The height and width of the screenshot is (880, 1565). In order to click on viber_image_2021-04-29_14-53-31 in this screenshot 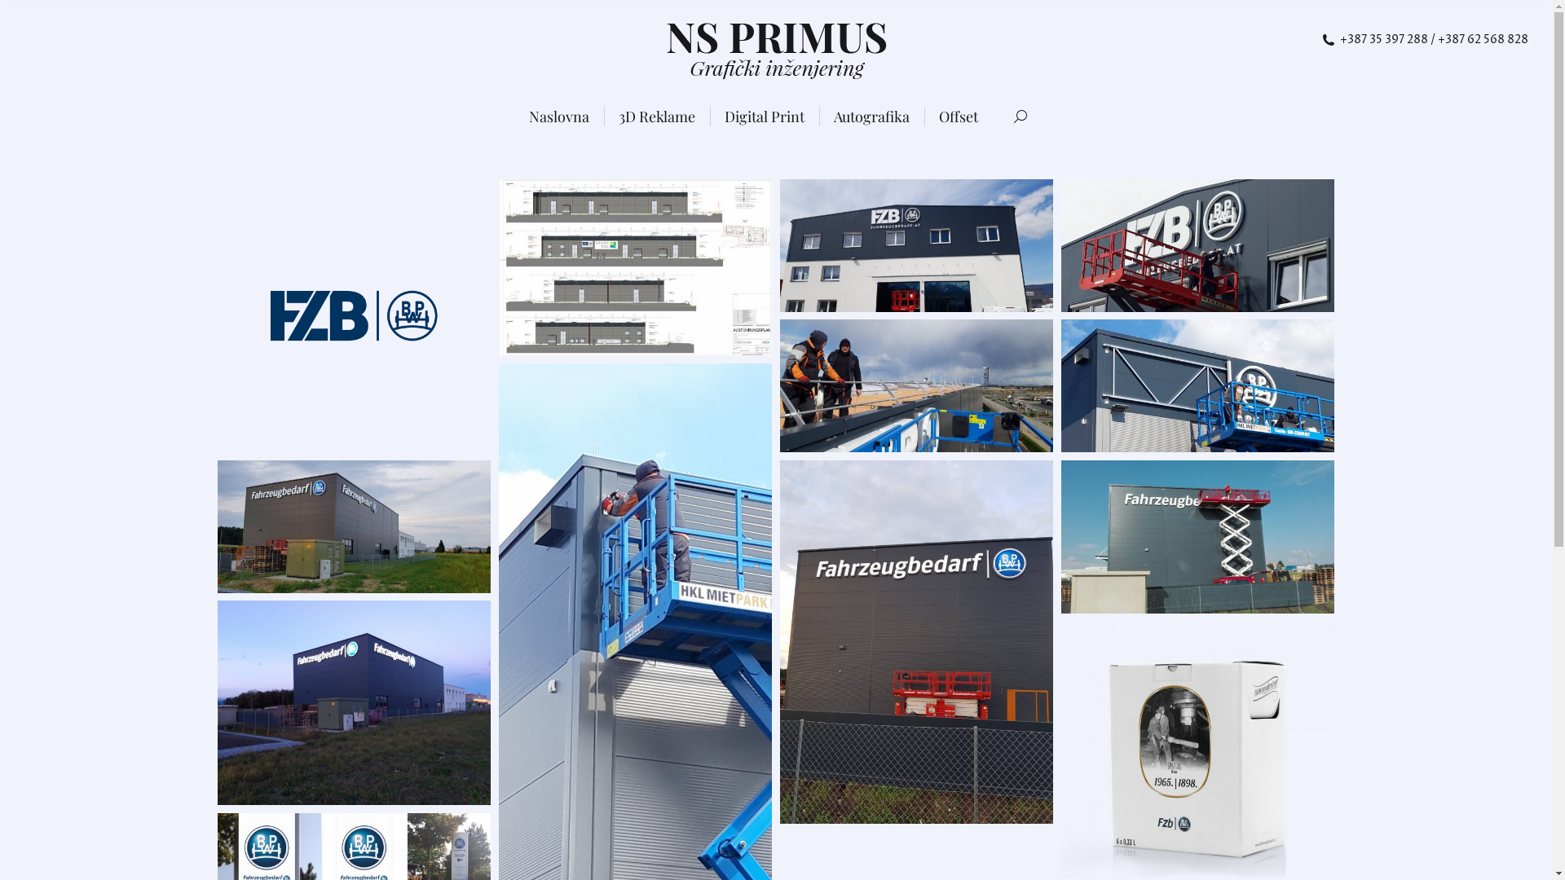, I will do `click(916, 246)`.